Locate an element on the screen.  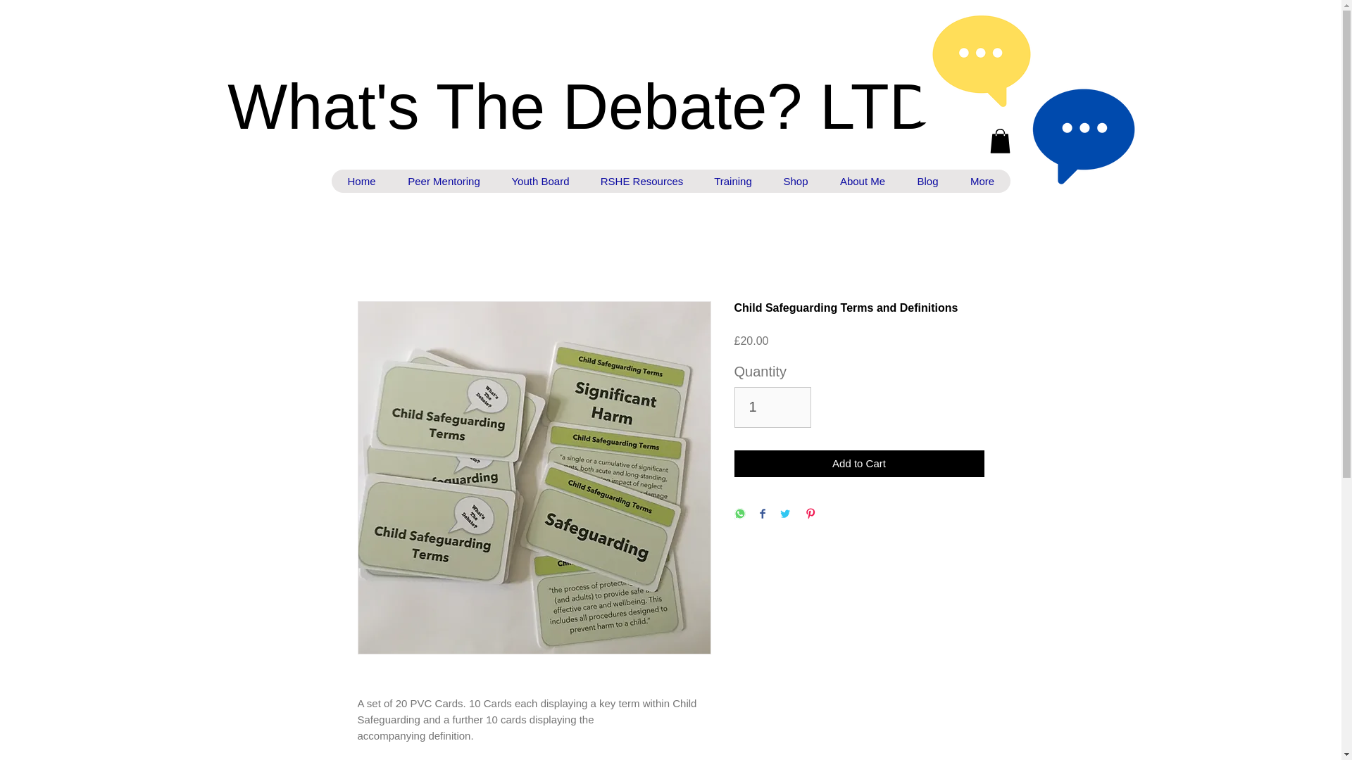
Peer Mentoring is located at coordinates (443, 181).